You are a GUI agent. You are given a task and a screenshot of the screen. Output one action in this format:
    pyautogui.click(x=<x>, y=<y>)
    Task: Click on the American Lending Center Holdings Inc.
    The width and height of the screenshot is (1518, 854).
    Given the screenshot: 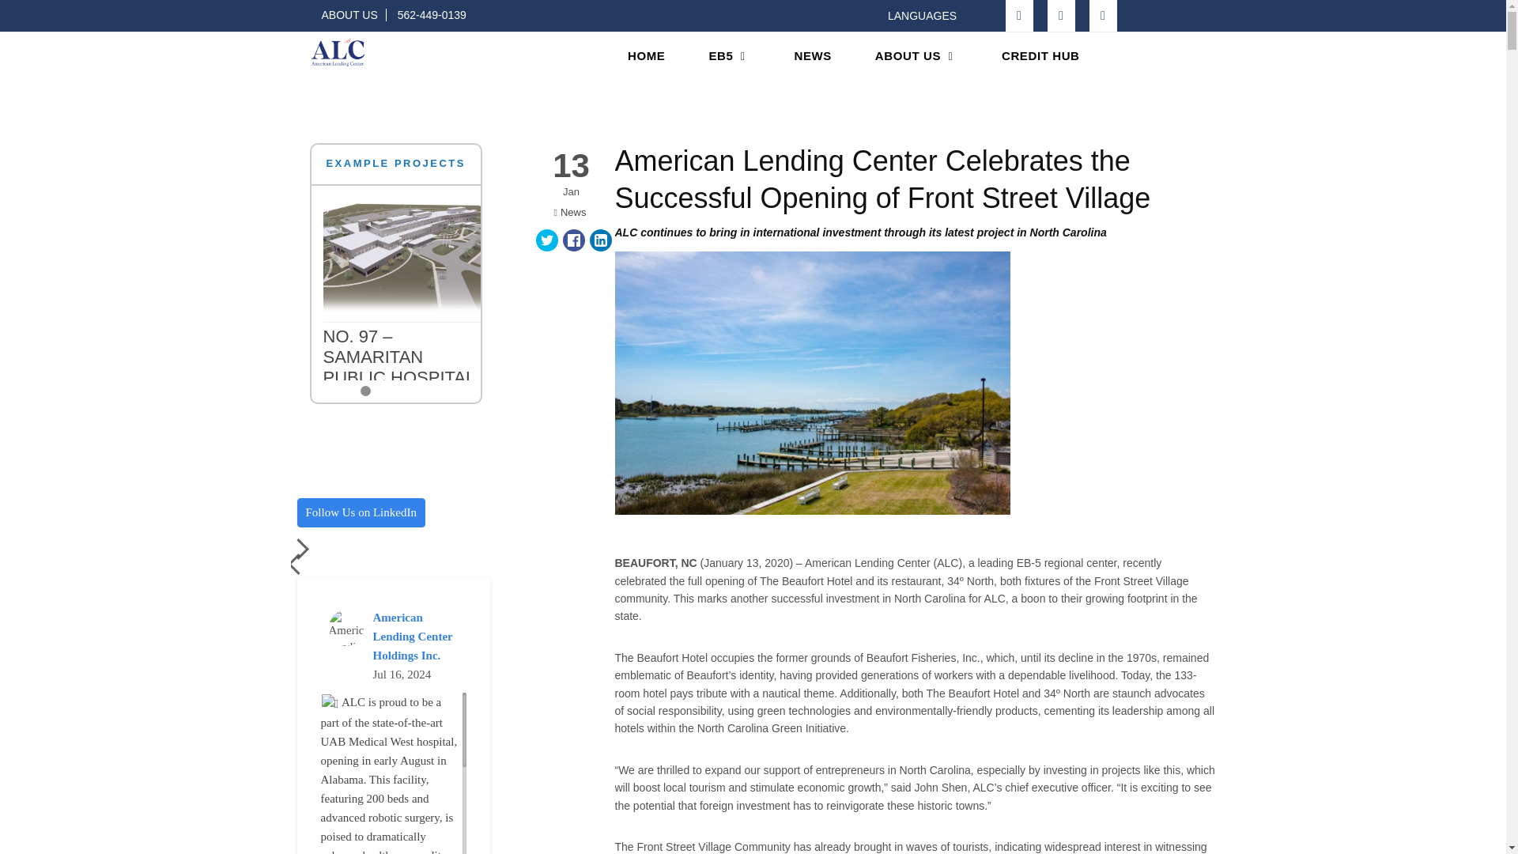 What is the action you would take?
    pyautogui.click(x=413, y=637)
    